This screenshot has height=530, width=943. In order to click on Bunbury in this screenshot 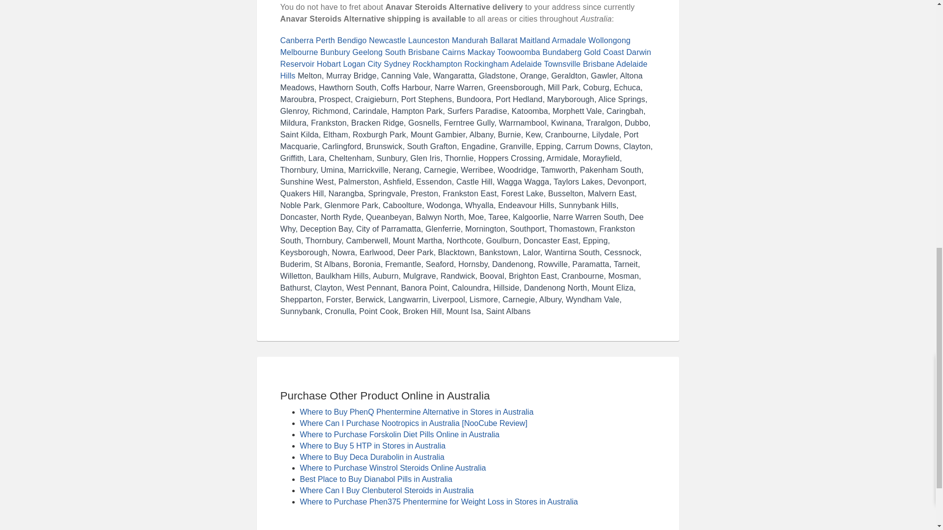, I will do `click(335, 52)`.